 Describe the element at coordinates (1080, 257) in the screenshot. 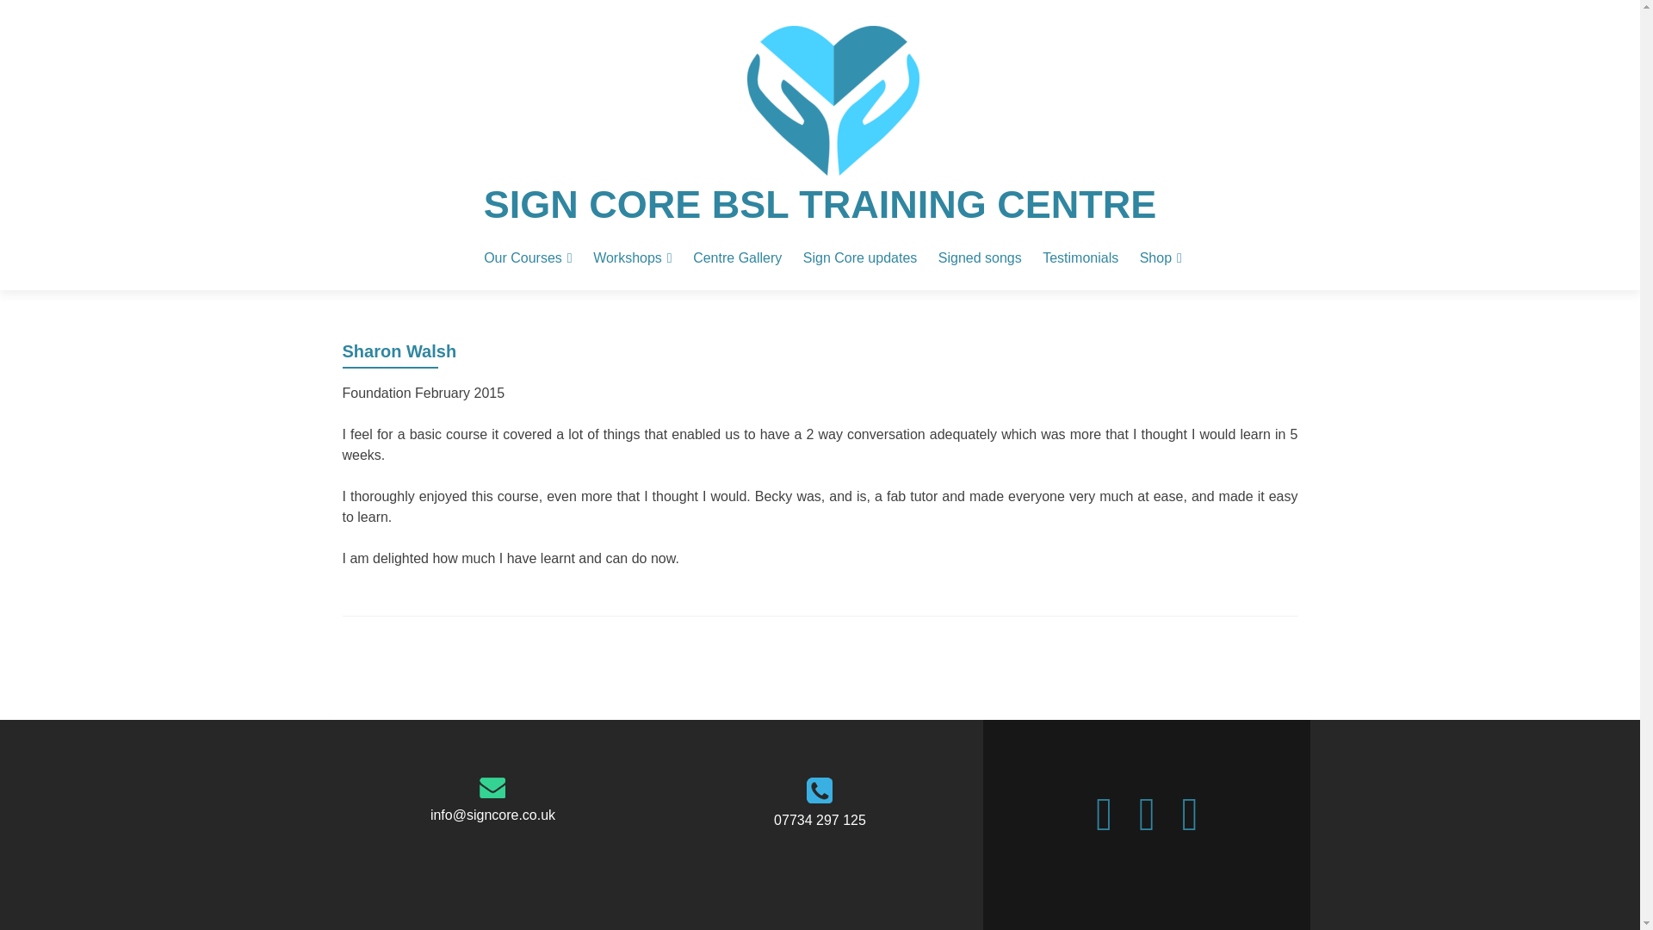

I see `Testimonials` at that location.